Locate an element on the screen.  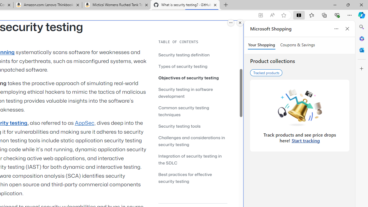
Security testing tools is located at coordinates (193, 126).